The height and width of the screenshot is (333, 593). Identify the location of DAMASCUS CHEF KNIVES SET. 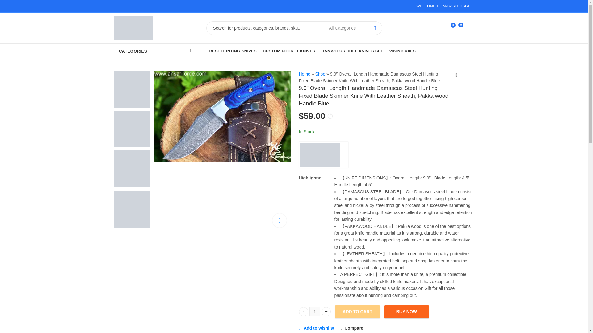
(433, 28).